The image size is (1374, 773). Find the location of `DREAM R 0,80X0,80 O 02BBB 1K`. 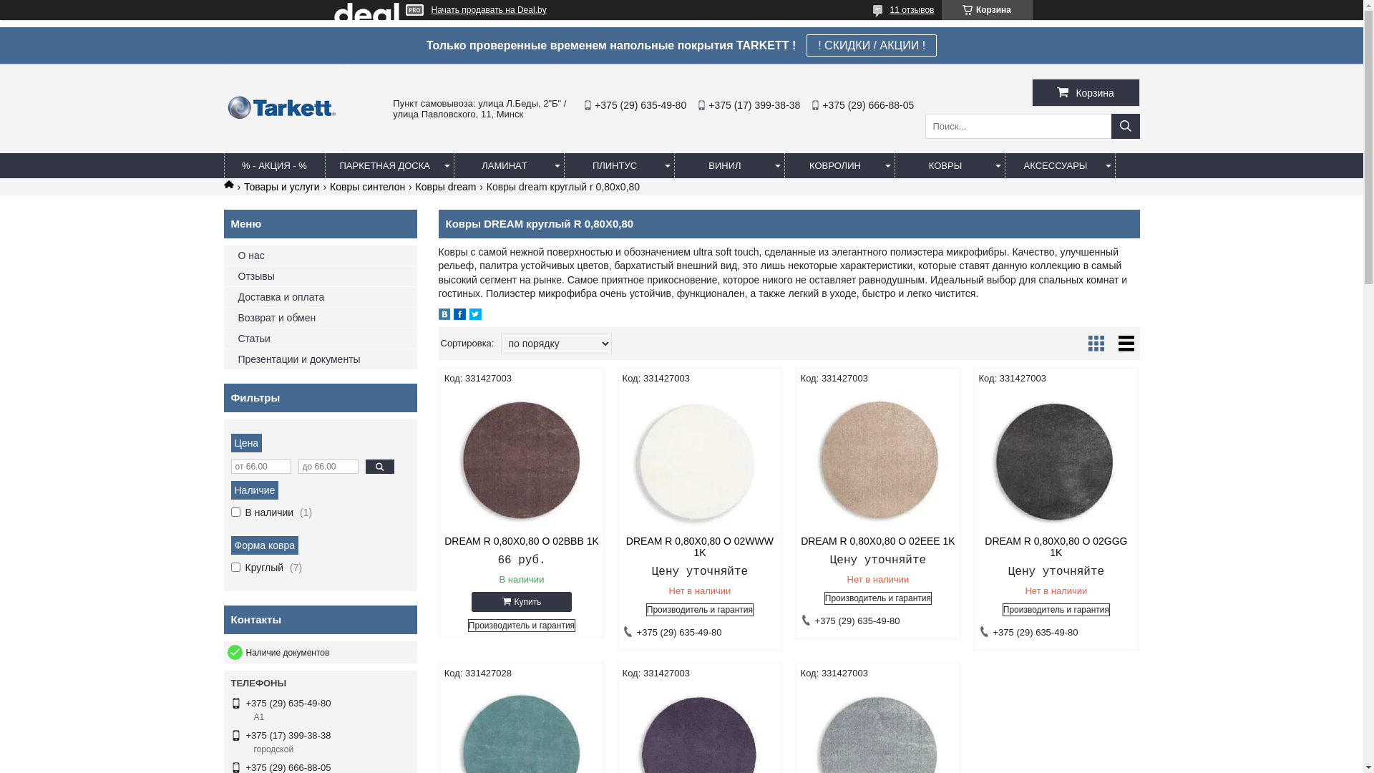

DREAM R 0,80X0,80 O 02BBB 1K is located at coordinates (522, 541).